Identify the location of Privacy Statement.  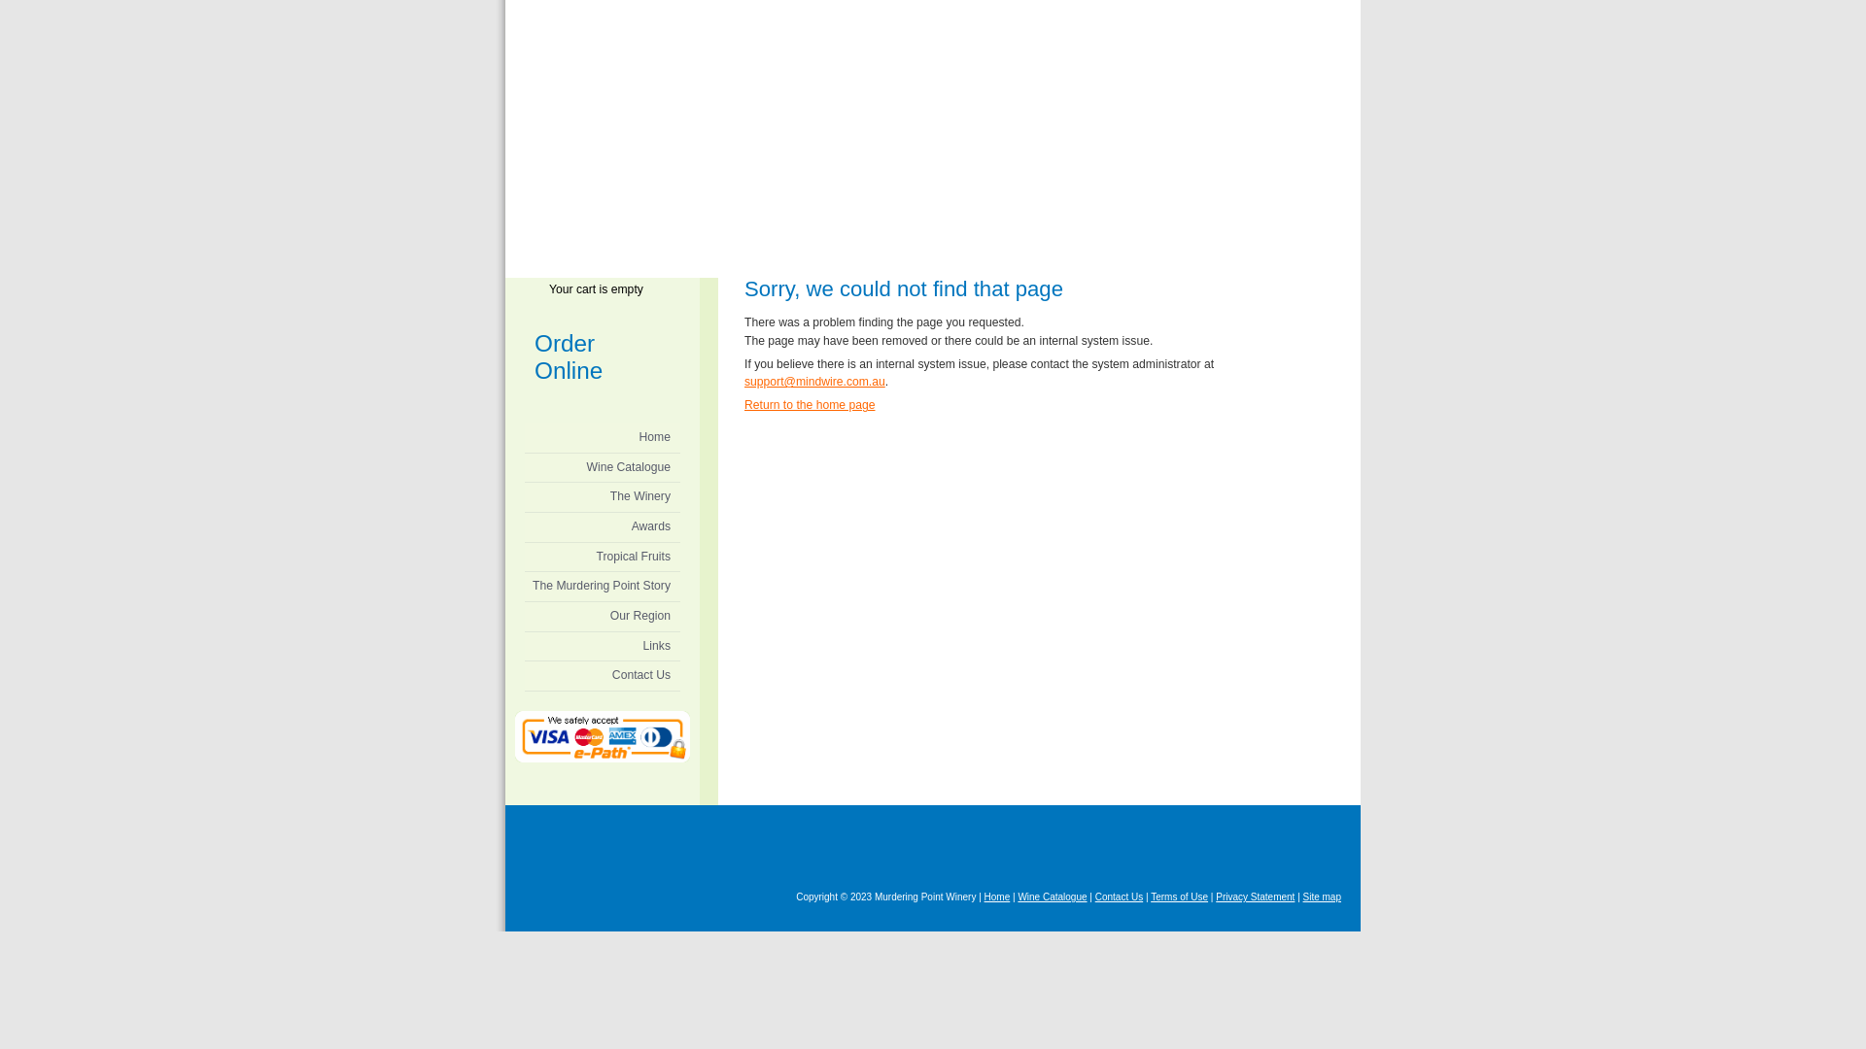
(1256, 897).